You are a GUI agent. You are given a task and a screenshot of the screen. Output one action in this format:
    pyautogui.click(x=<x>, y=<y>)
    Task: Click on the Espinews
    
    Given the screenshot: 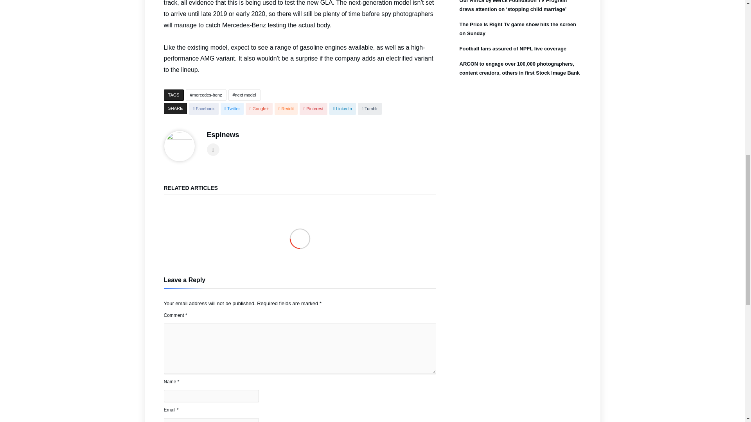 What is the action you would take?
    pyautogui.click(x=223, y=134)
    